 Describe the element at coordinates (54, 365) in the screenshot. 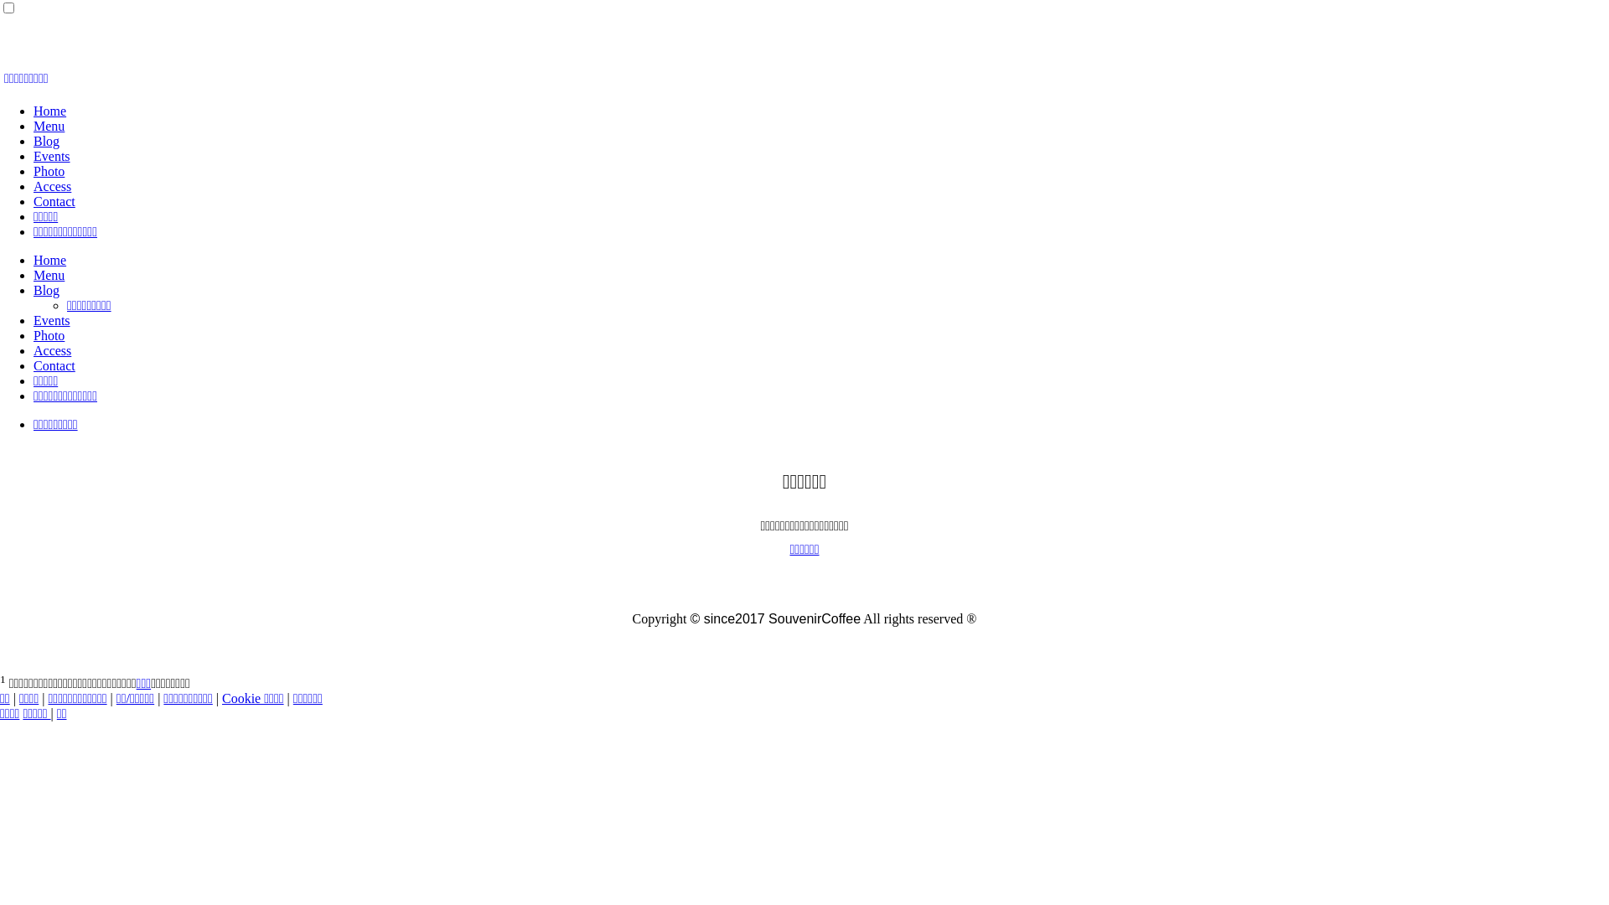

I see `Contact` at that location.